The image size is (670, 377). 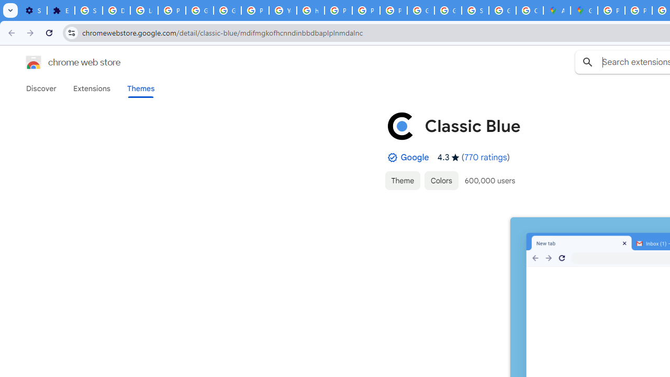 What do you see at coordinates (639, 10) in the screenshot?
I see `Privacy Help Center - Policies Help` at bounding box center [639, 10].